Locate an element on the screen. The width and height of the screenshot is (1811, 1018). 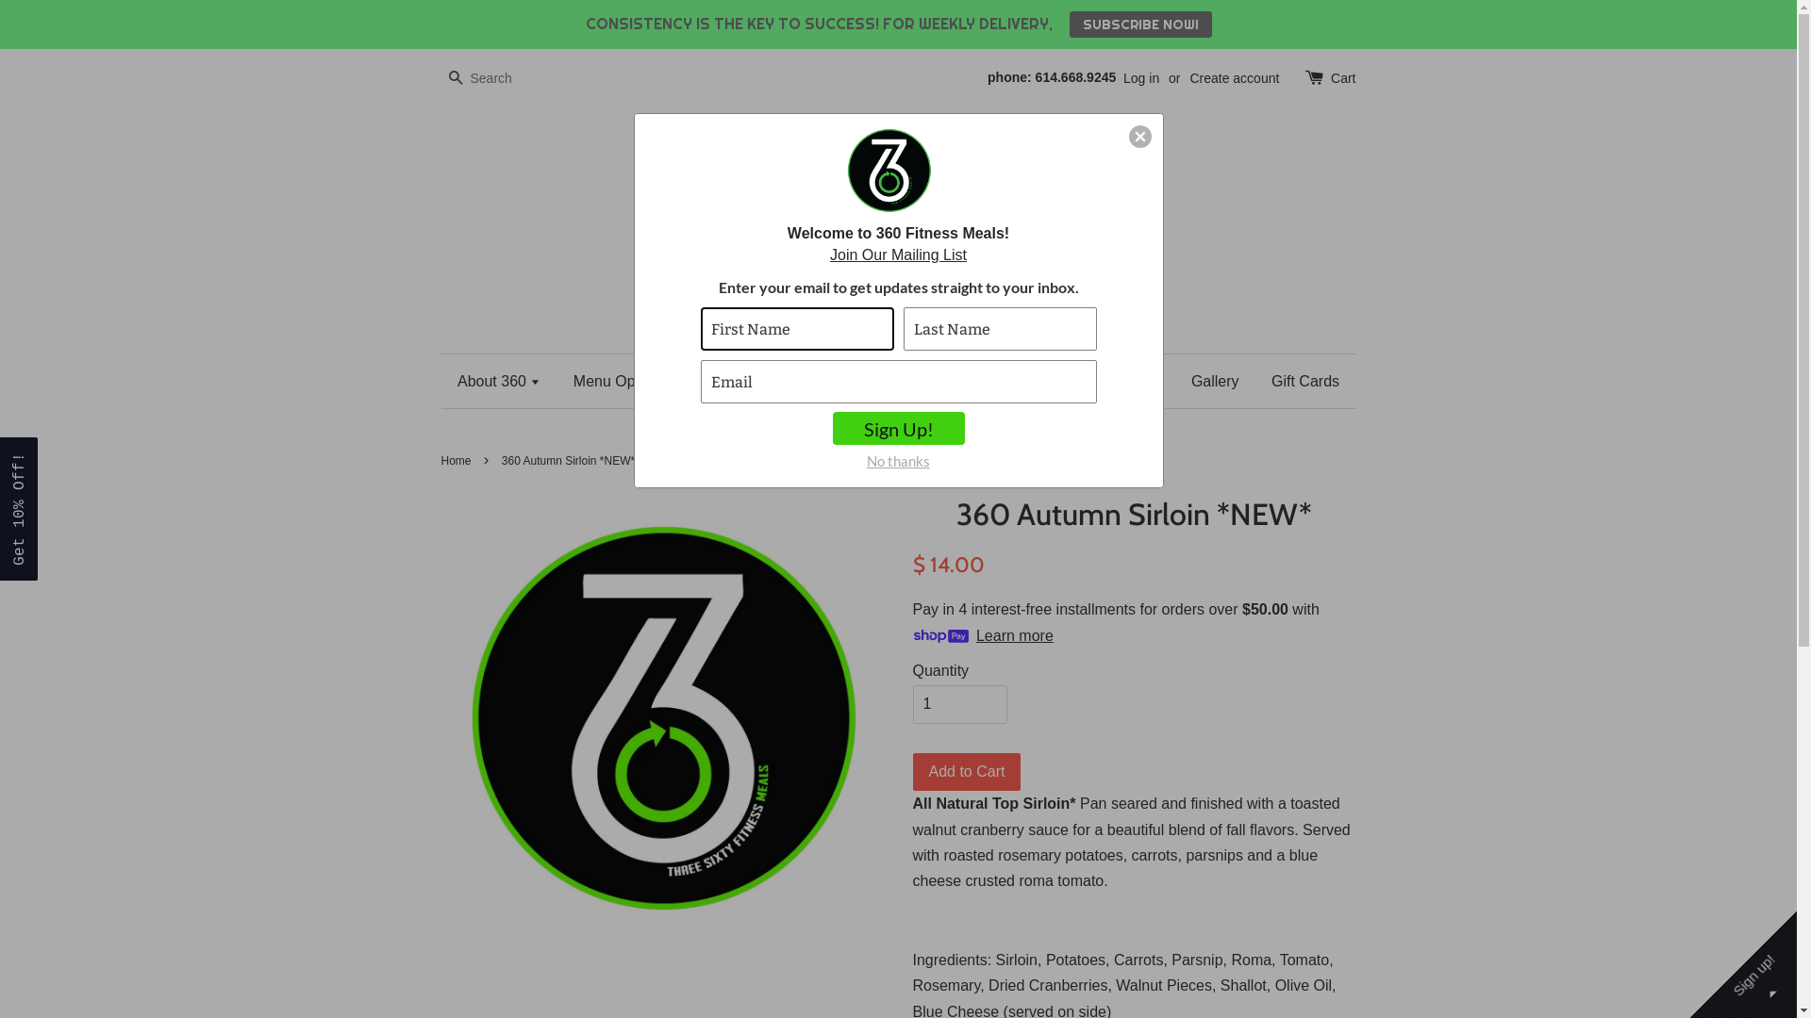
Monthly Fit Pack (Savings & Consistency) is located at coordinates (855, 381).